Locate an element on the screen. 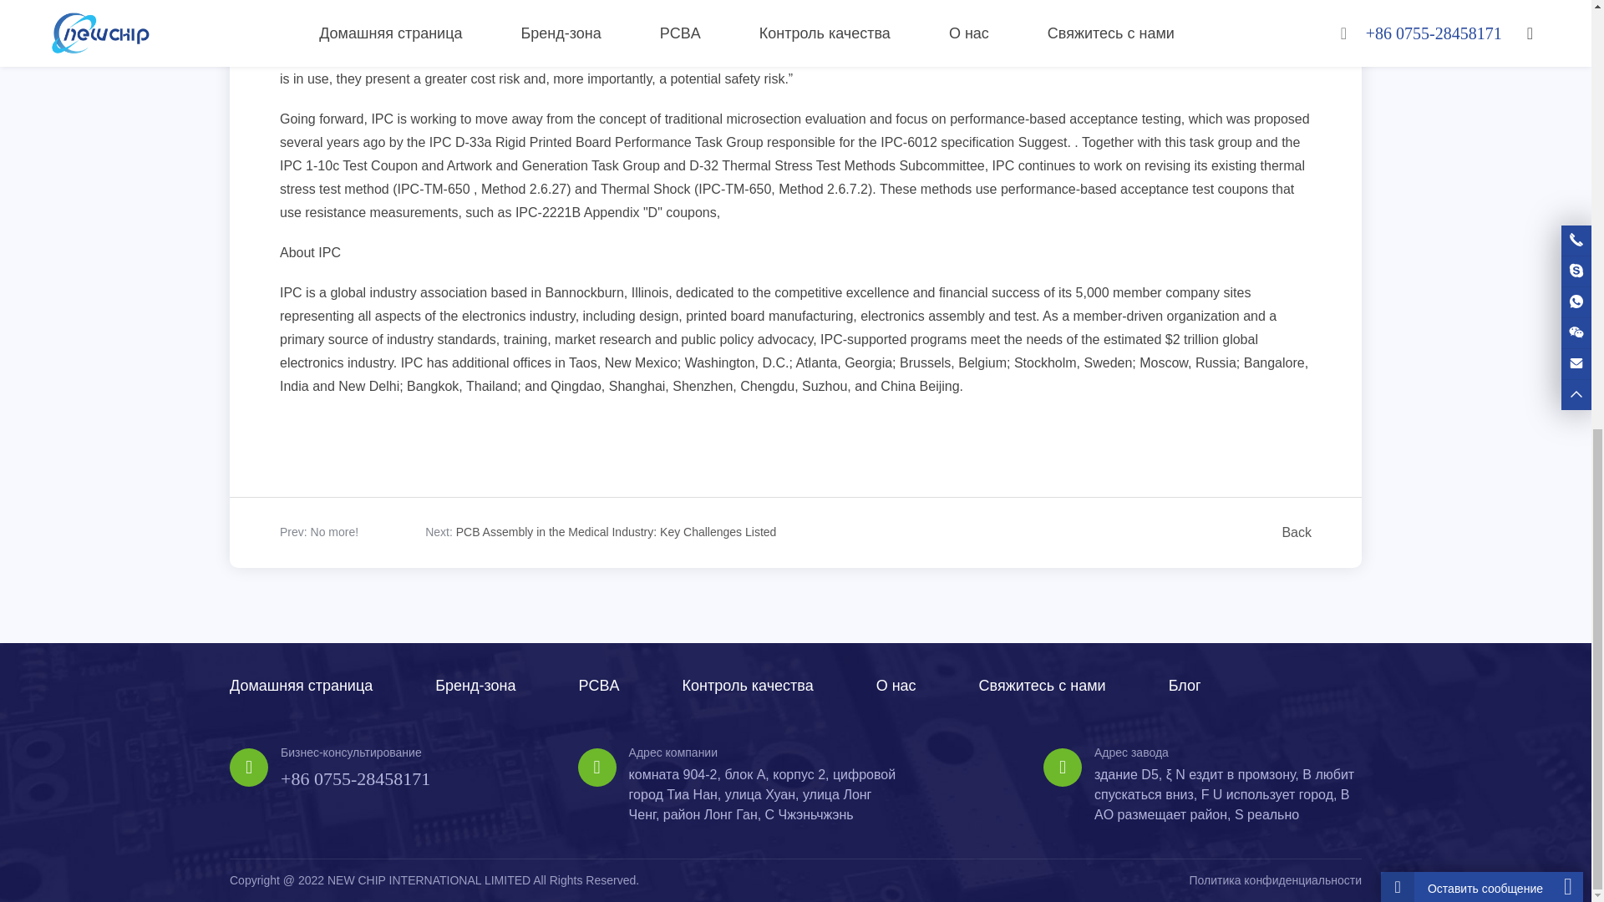  Back is located at coordinates (1293, 533).